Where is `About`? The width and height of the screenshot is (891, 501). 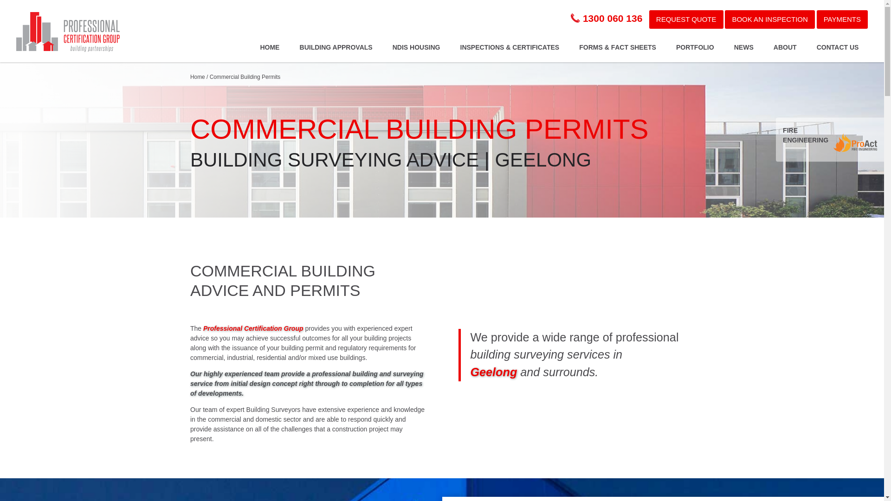
About is located at coordinates (785, 46).